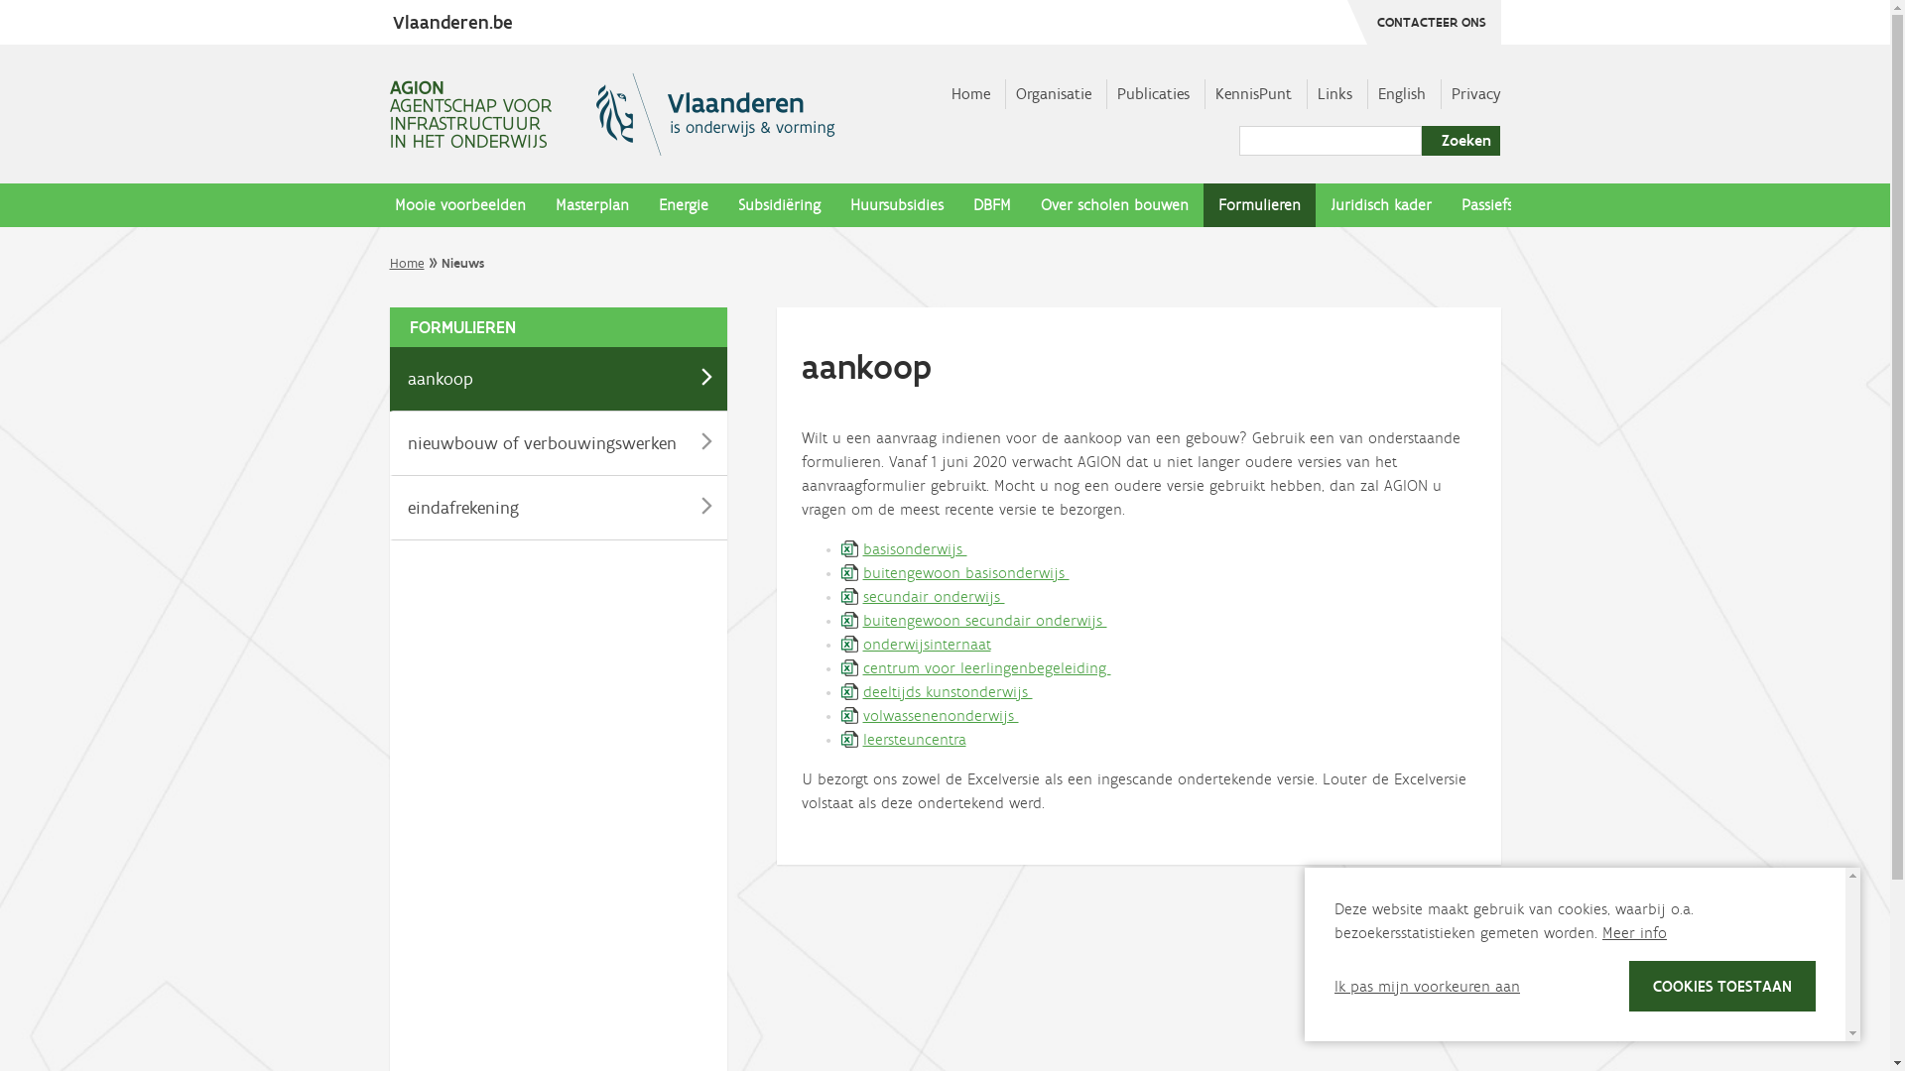 The height and width of the screenshot is (1071, 1905). Describe the element at coordinates (1635, 932) in the screenshot. I see `Meer info` at that location.